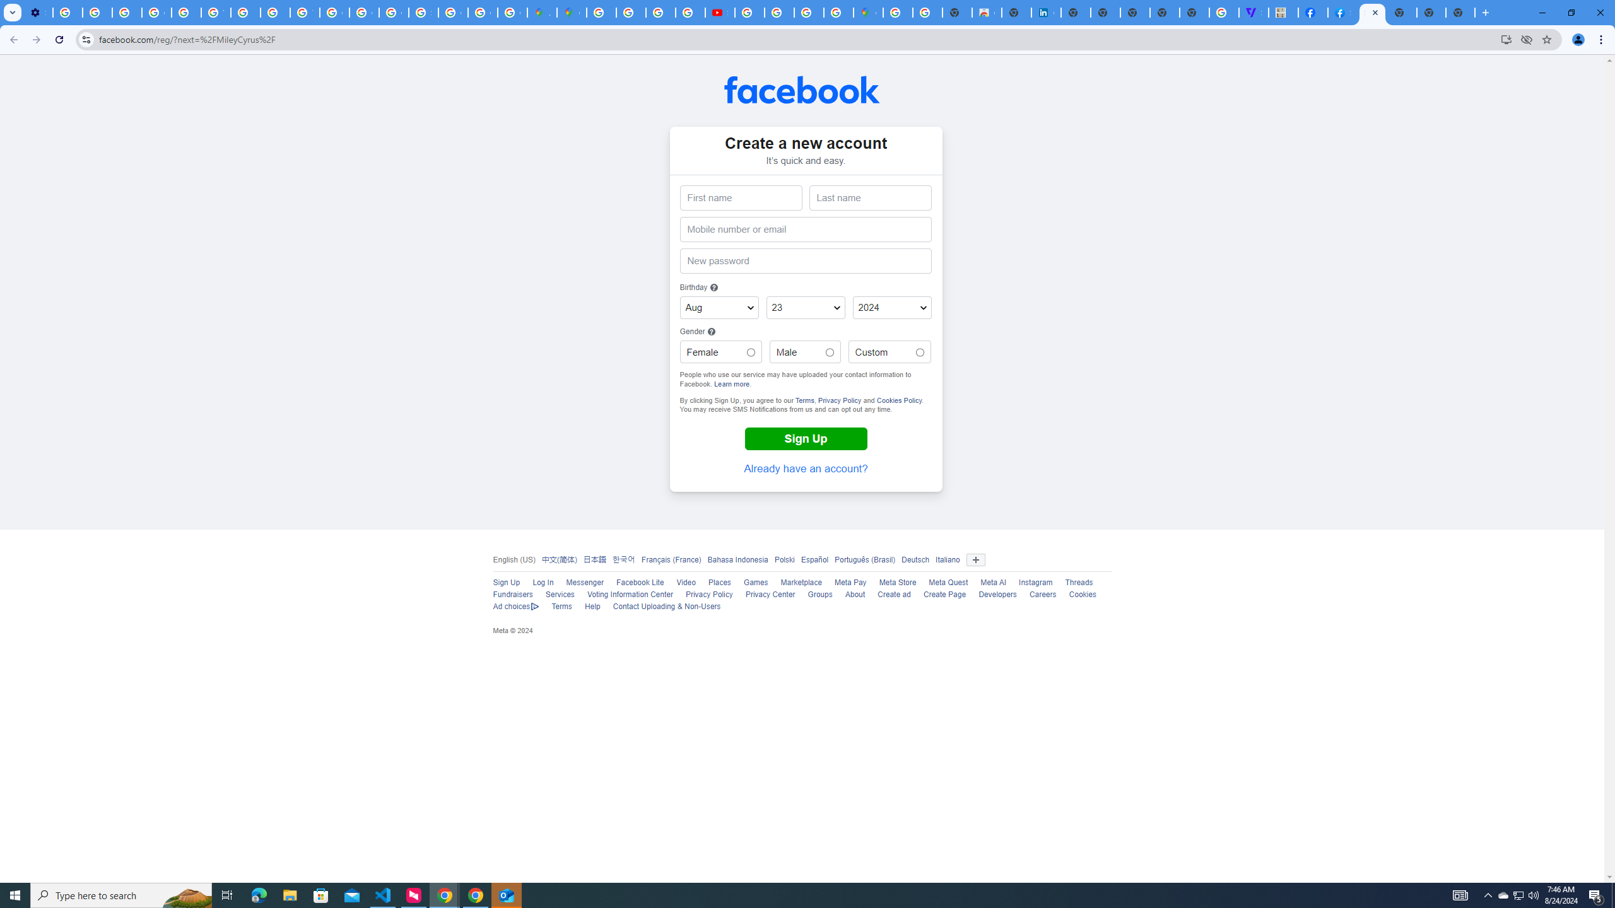 The height and width of the screenshot is (908, 1615). I want to click on Already have an account?, so click(806, 469).